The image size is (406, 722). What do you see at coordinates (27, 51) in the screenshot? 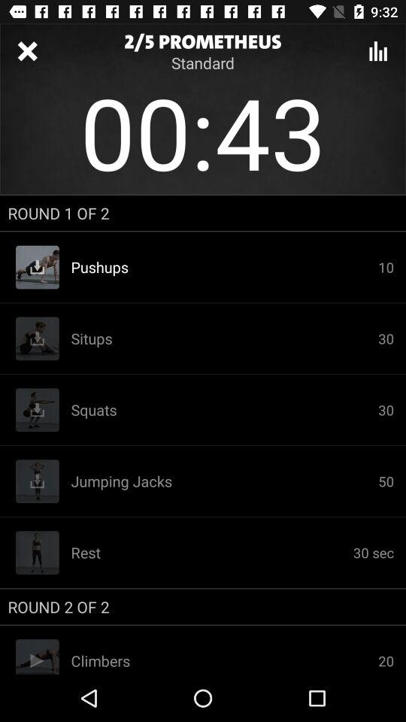
I see `exit series` at bounding box center [27, 51].